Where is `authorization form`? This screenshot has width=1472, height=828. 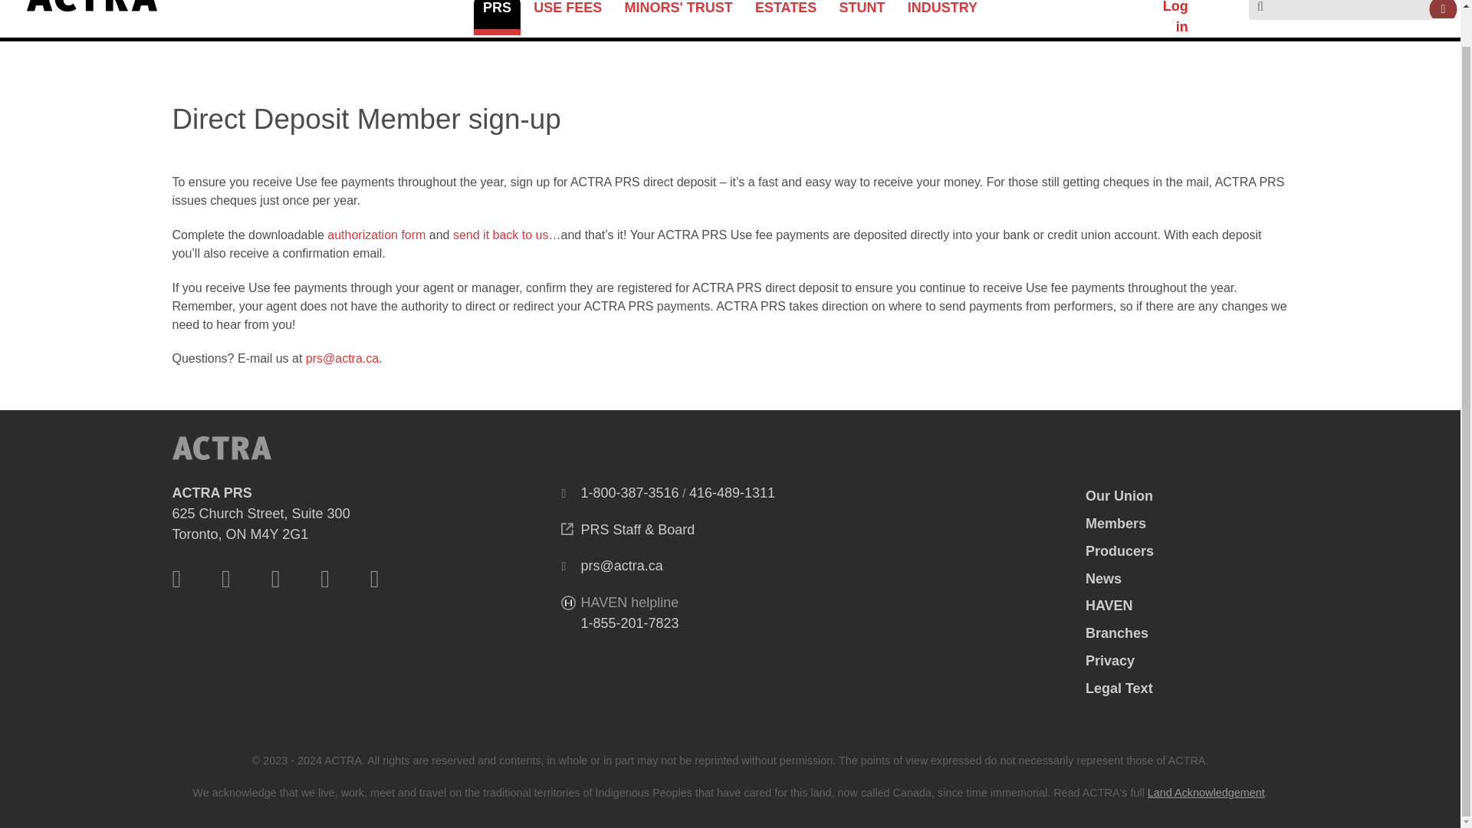 authorization form is located at coordinates (376, 235).